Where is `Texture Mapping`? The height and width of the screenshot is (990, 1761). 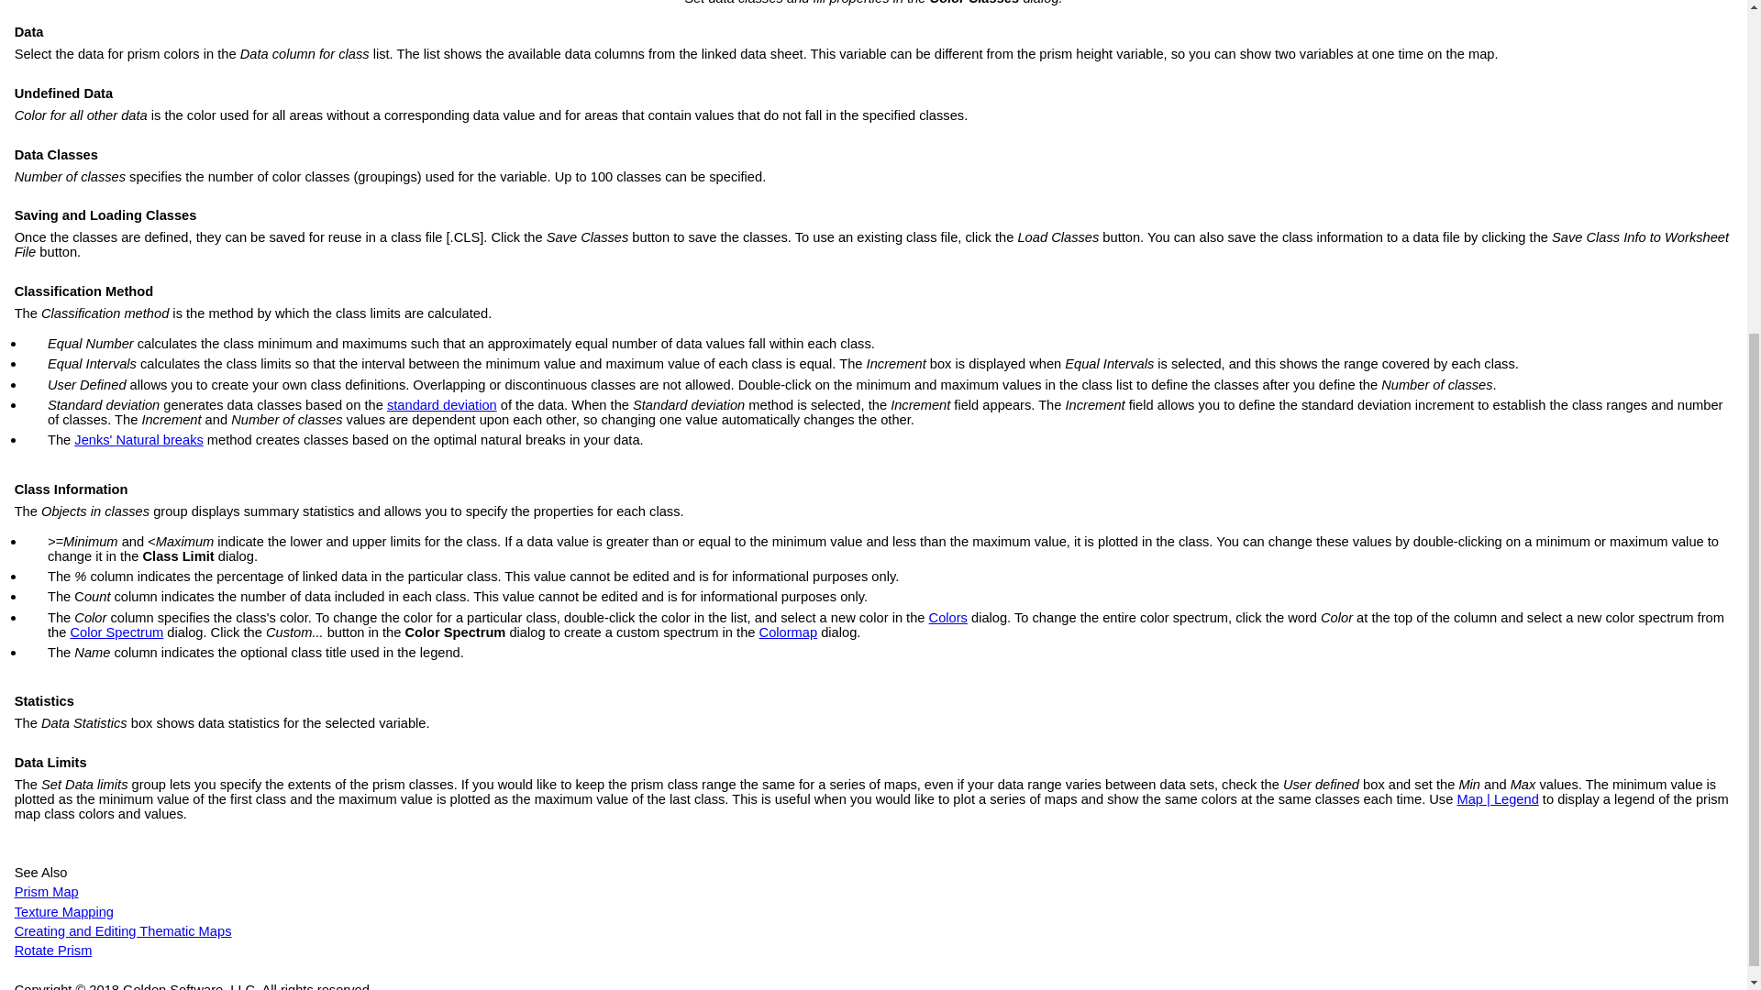 Texture Mapping is located at coordinates (64, 912).